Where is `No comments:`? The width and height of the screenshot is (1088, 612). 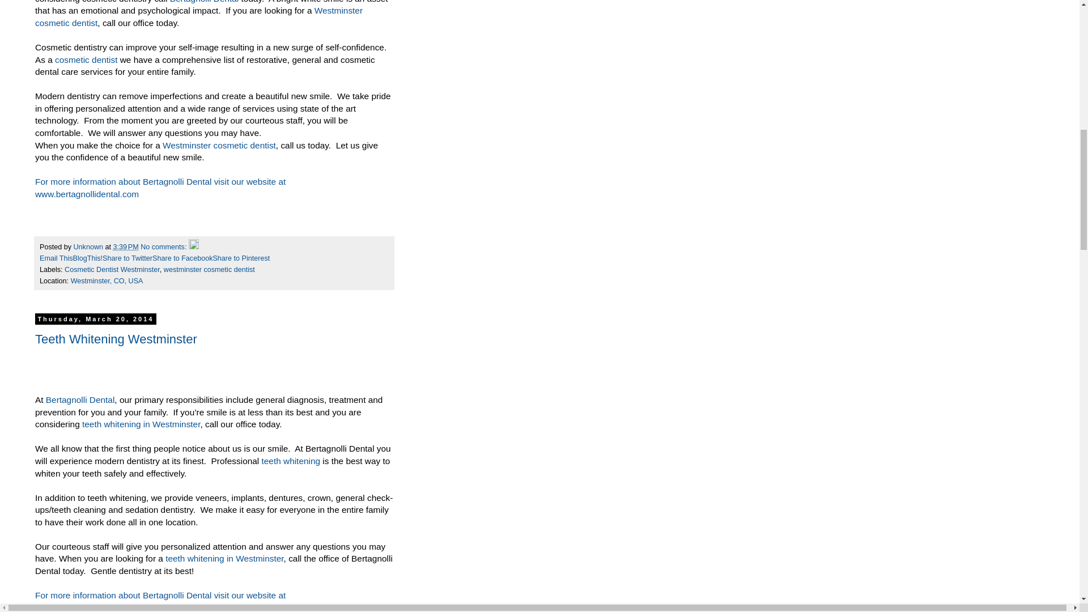 No comments: is located at coordinates (164, 246).